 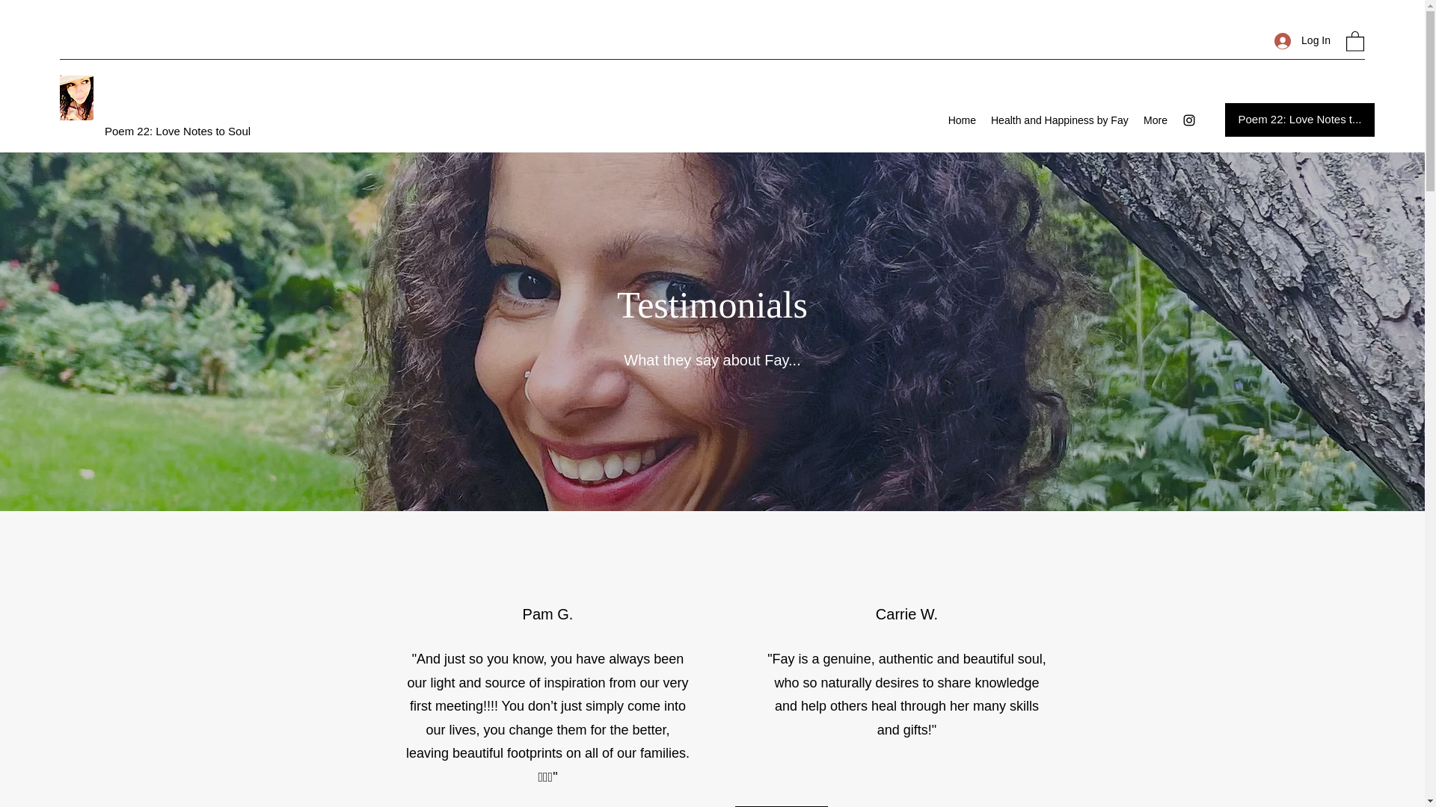 I want to click on Poem 22: Love Notes t..., so click(x=1299, y=120).